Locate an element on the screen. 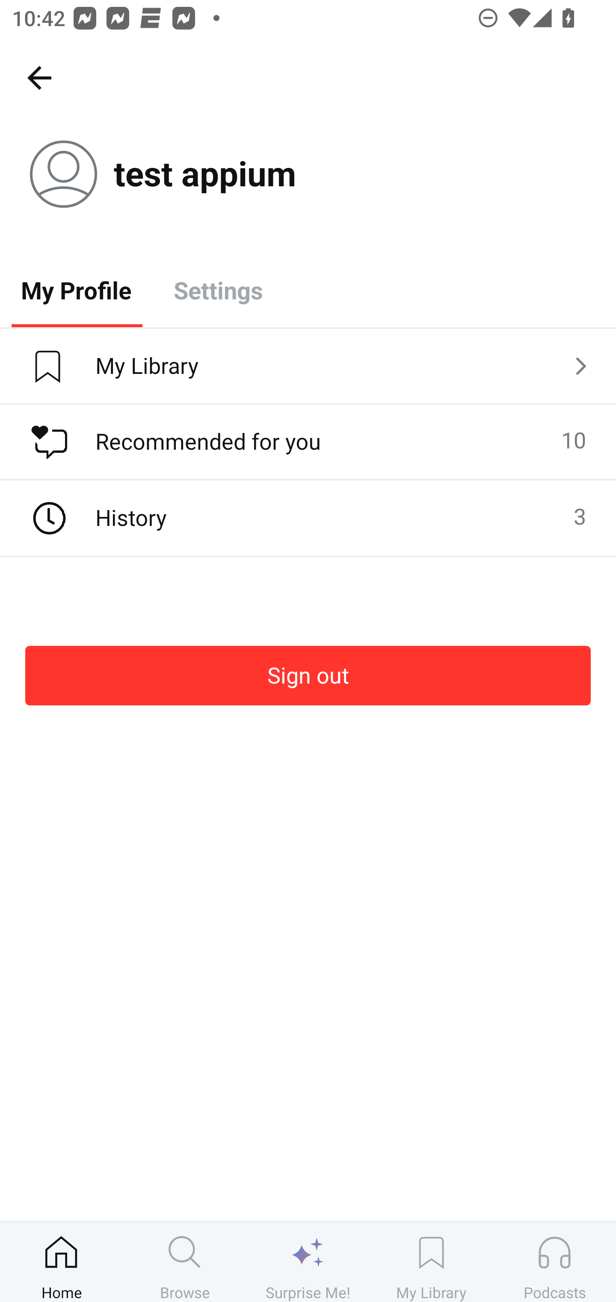 This screenshot has width=616, height=1302. Surprise Me! is located at coordinates (308, 1262).